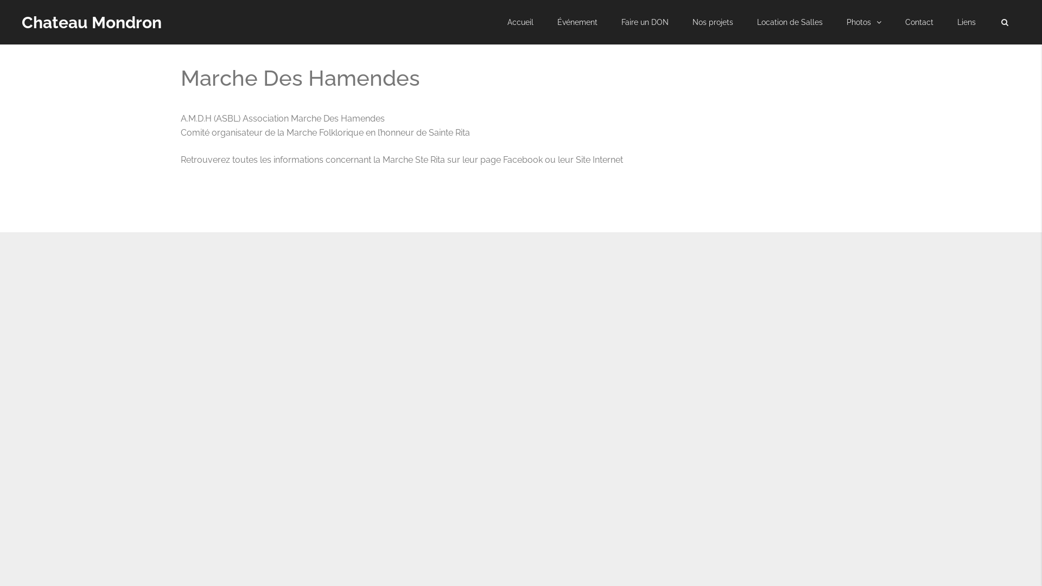  What do you see at coordinates (645, 22) in the screenshot?
I see `Faire un DON` at bounding box center [645, 22].